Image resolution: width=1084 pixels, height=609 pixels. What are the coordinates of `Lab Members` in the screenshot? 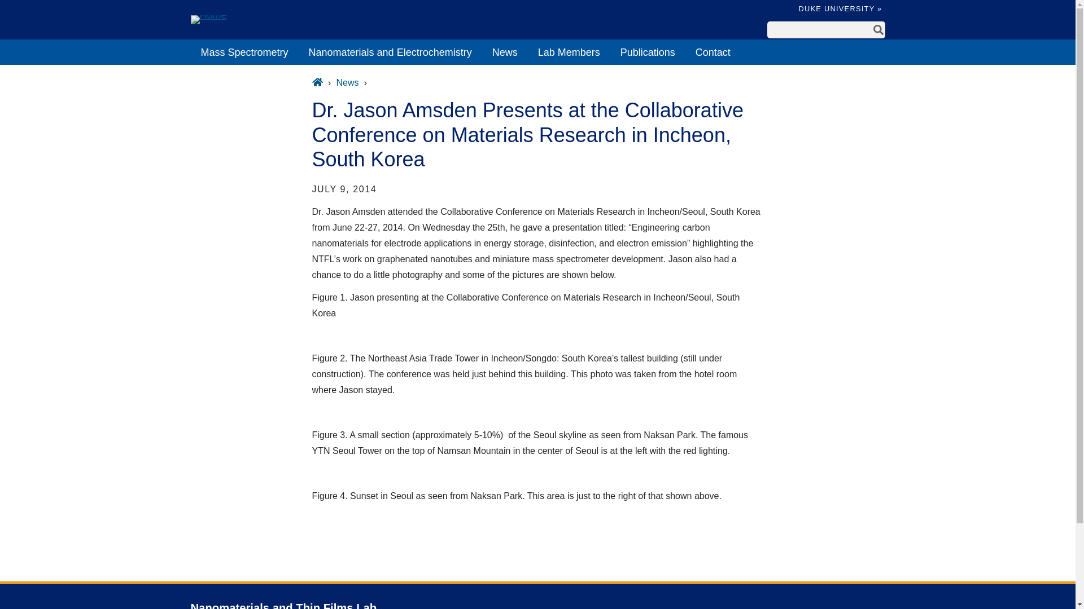 It's located at (569, 52).